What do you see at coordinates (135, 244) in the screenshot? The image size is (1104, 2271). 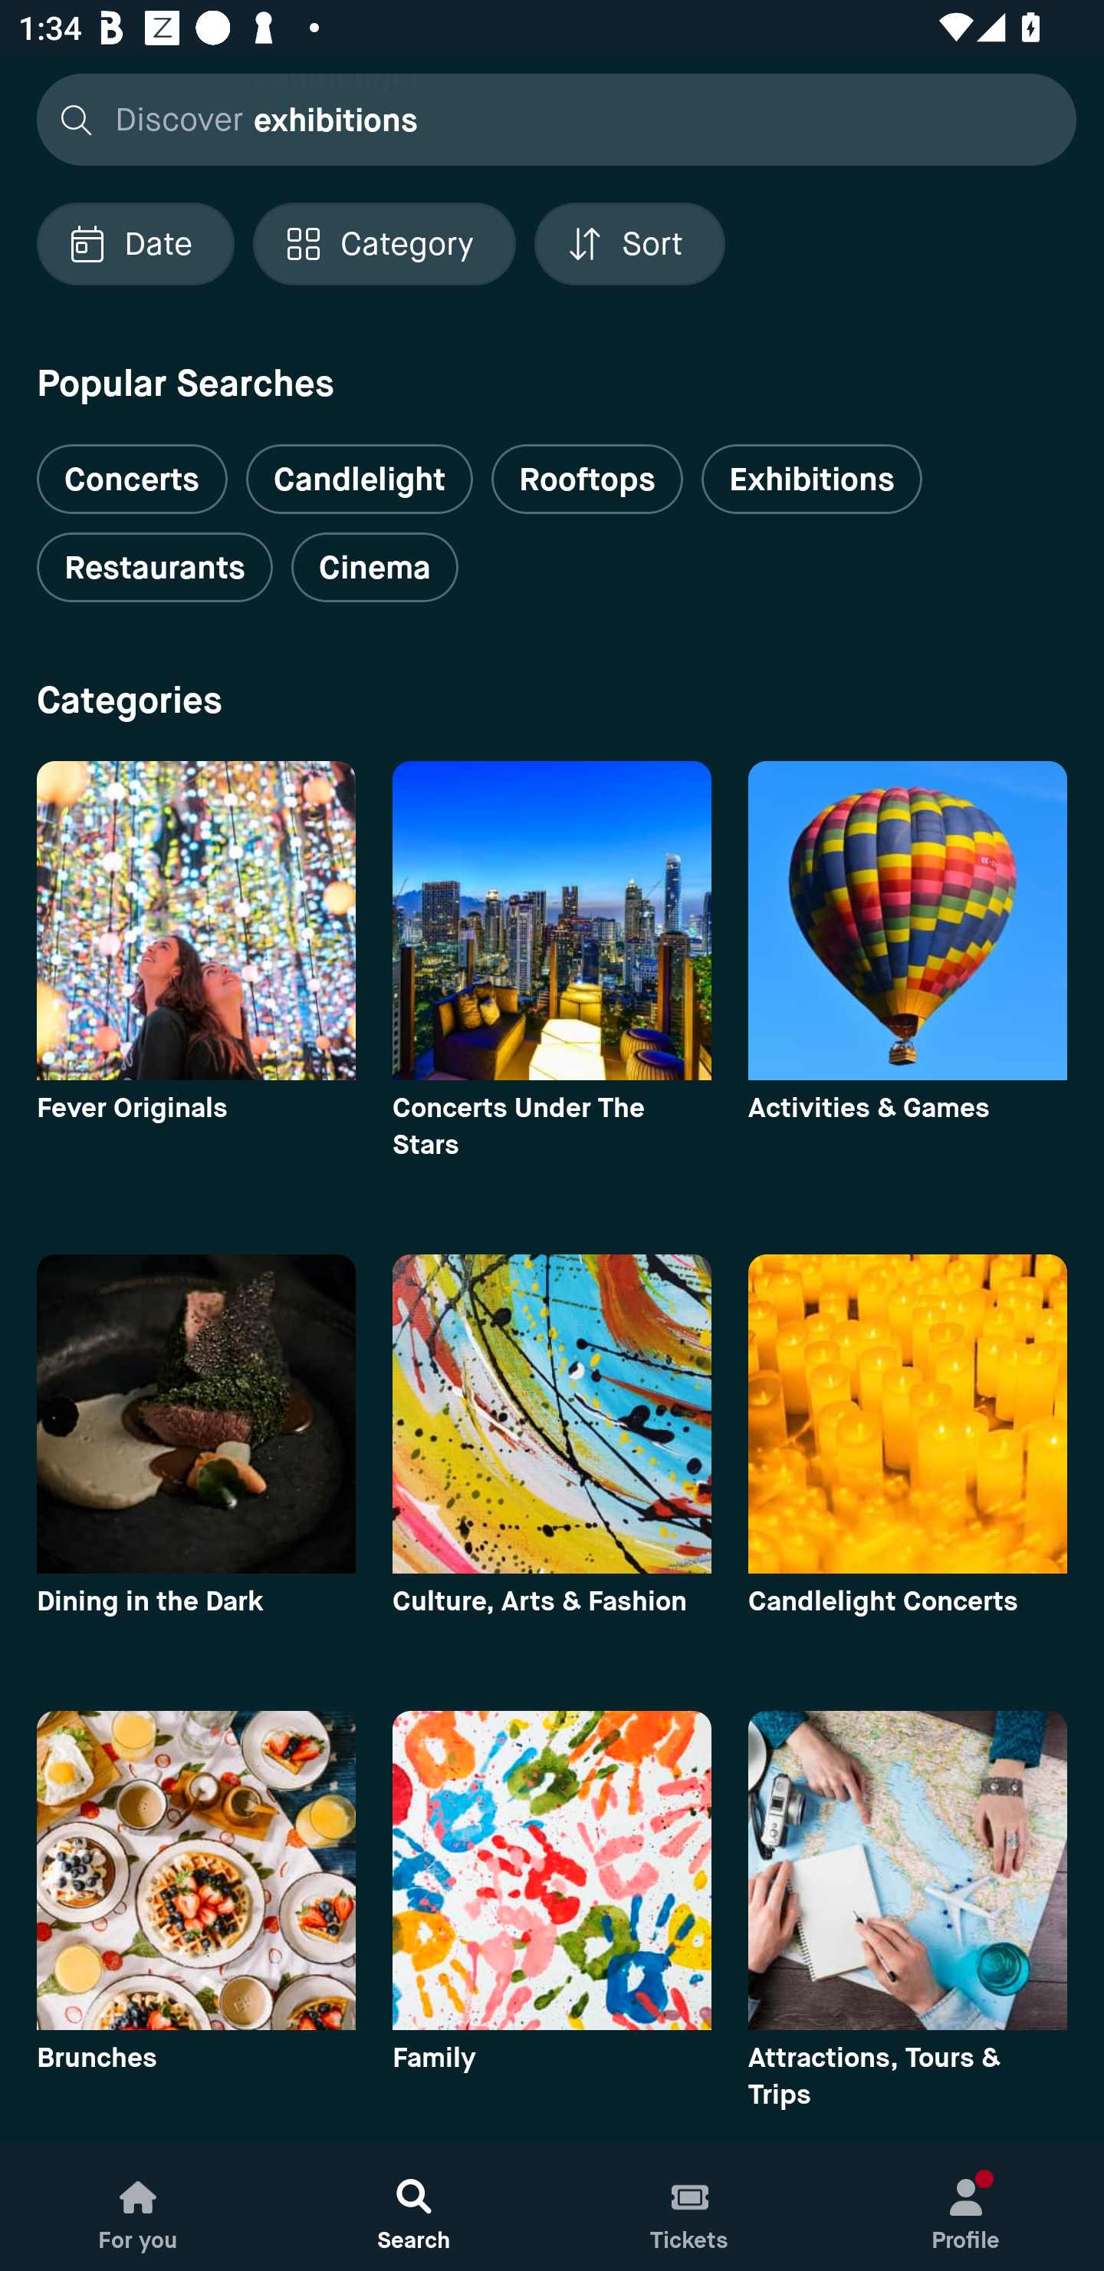 I see `Localized description Date` at bounding box center [135, 244].